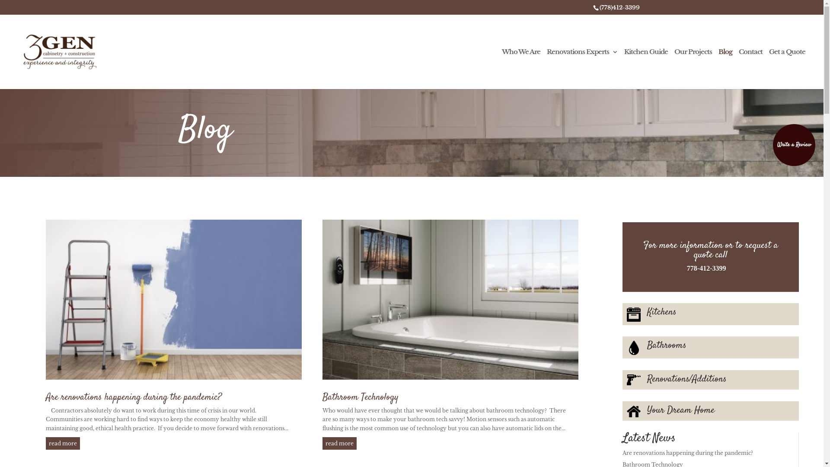 The width and height of the screenshot is (830, 467). What do you see at coordinates (361, 397) in the screenshot?
I see `Bathroom Technology` at bounding box center [361, 397].